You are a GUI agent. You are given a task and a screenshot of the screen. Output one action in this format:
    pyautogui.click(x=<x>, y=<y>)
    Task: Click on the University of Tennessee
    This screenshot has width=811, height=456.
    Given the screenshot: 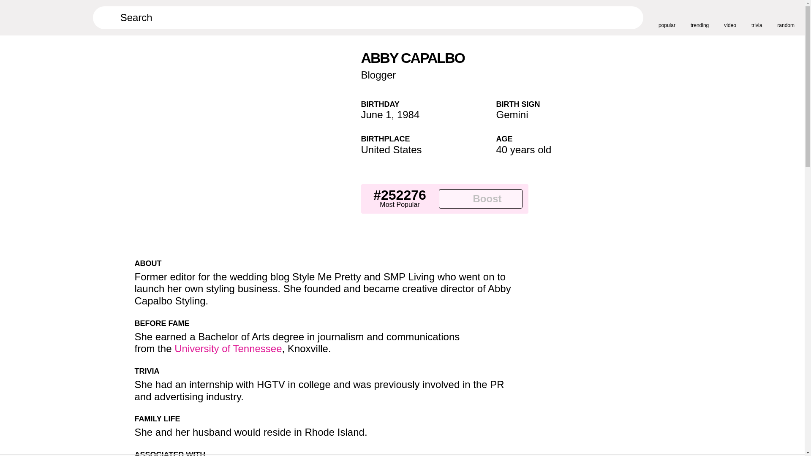 What is the action you would take?
    pyautogui.click(x=228, y=349)
    